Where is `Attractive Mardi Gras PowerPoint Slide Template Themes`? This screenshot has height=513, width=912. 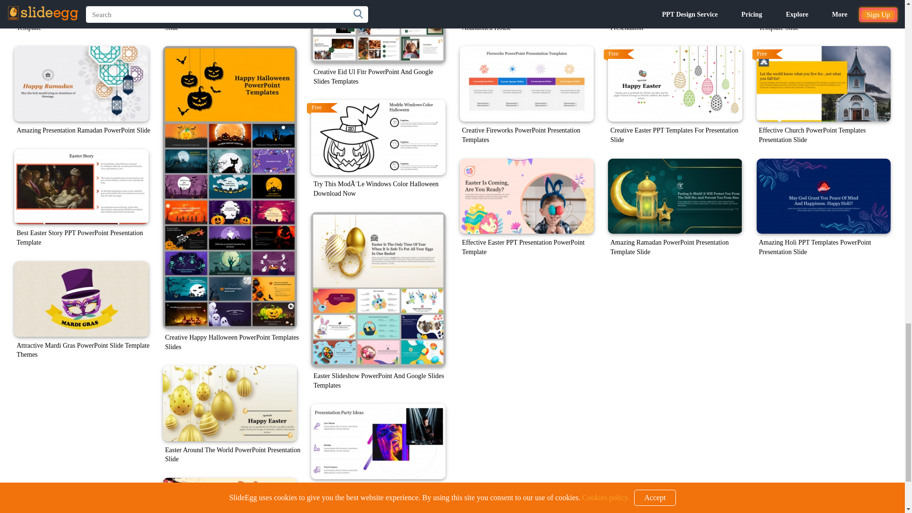 Attractive Mardi Gras PowerPoint Slide Template Themes is located at coordinates (81, 298).